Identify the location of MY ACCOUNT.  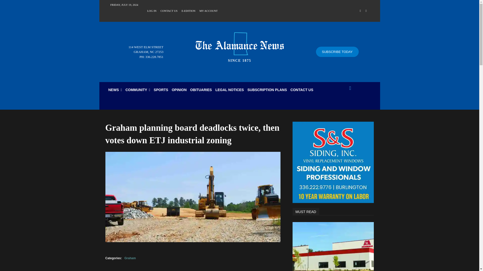
(208, 10).